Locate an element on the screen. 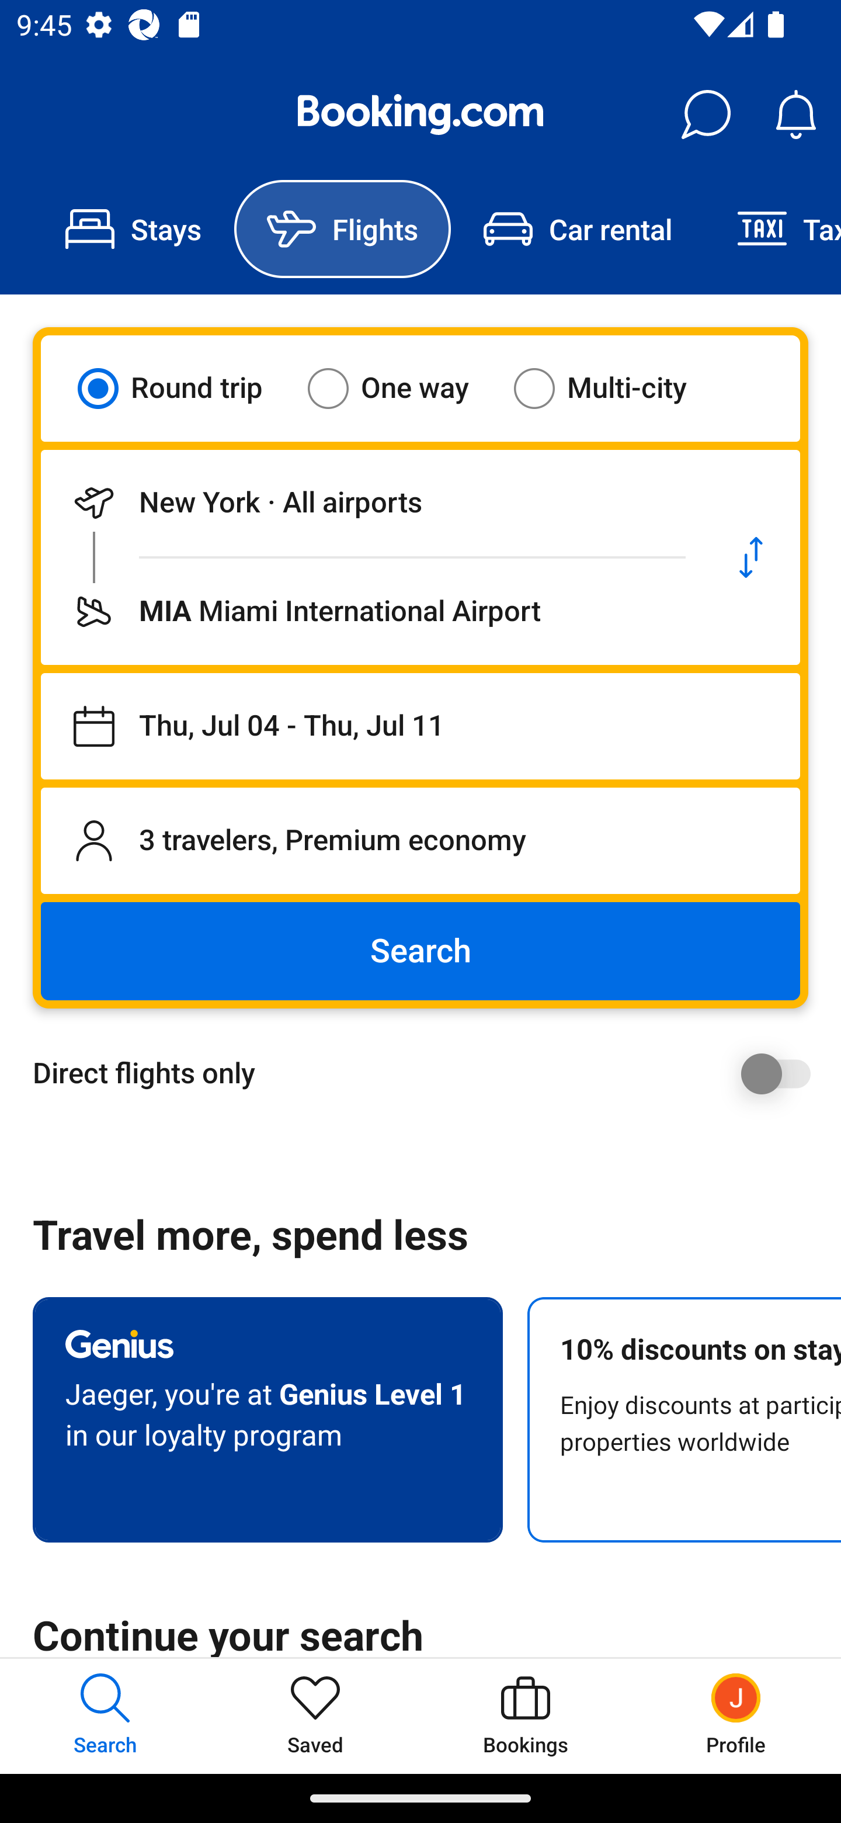 The width and height of the screenshot is (841, 1823). Taxi is located at coordinates (773, 229).